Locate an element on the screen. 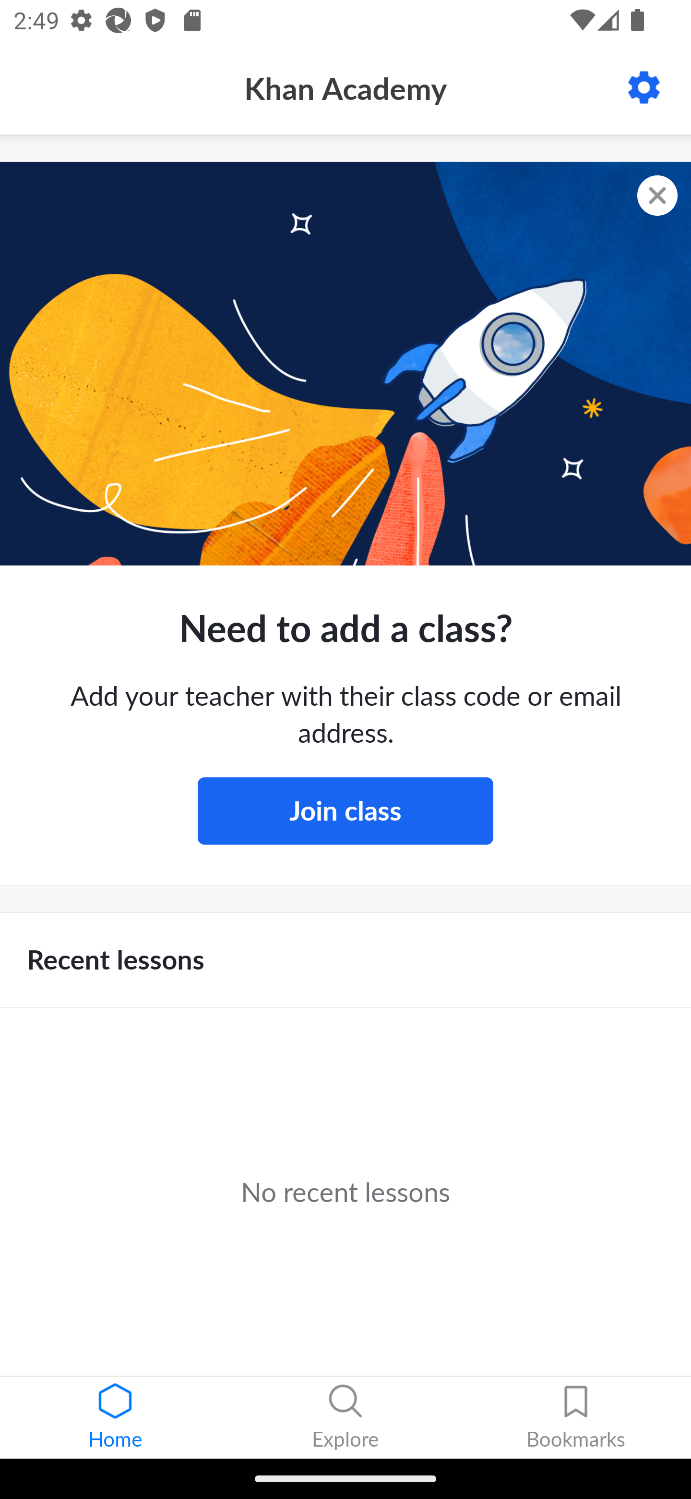 The image size is (691, 1499). Bookmarks is located at coordinates (576, 1418).